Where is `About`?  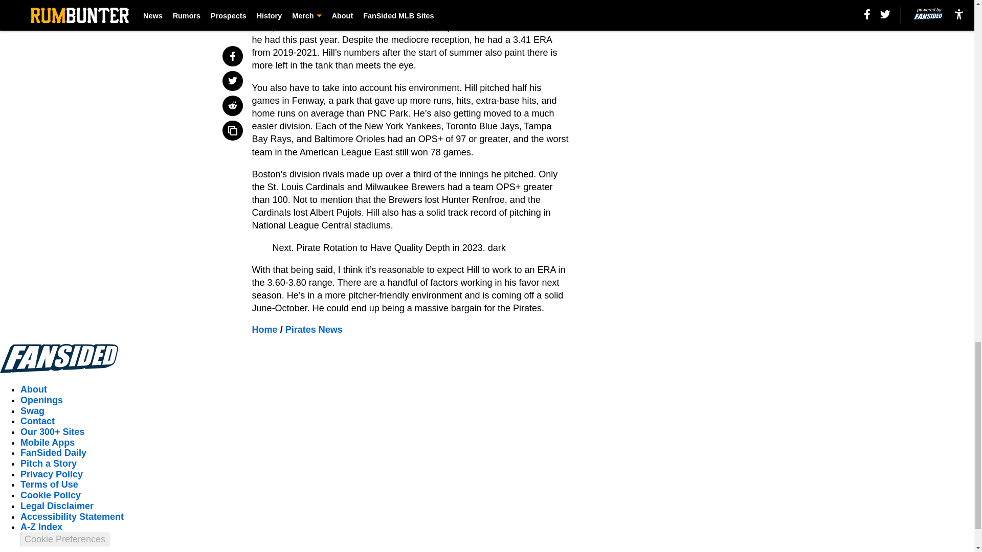 About is located at coordinates (34, 389).